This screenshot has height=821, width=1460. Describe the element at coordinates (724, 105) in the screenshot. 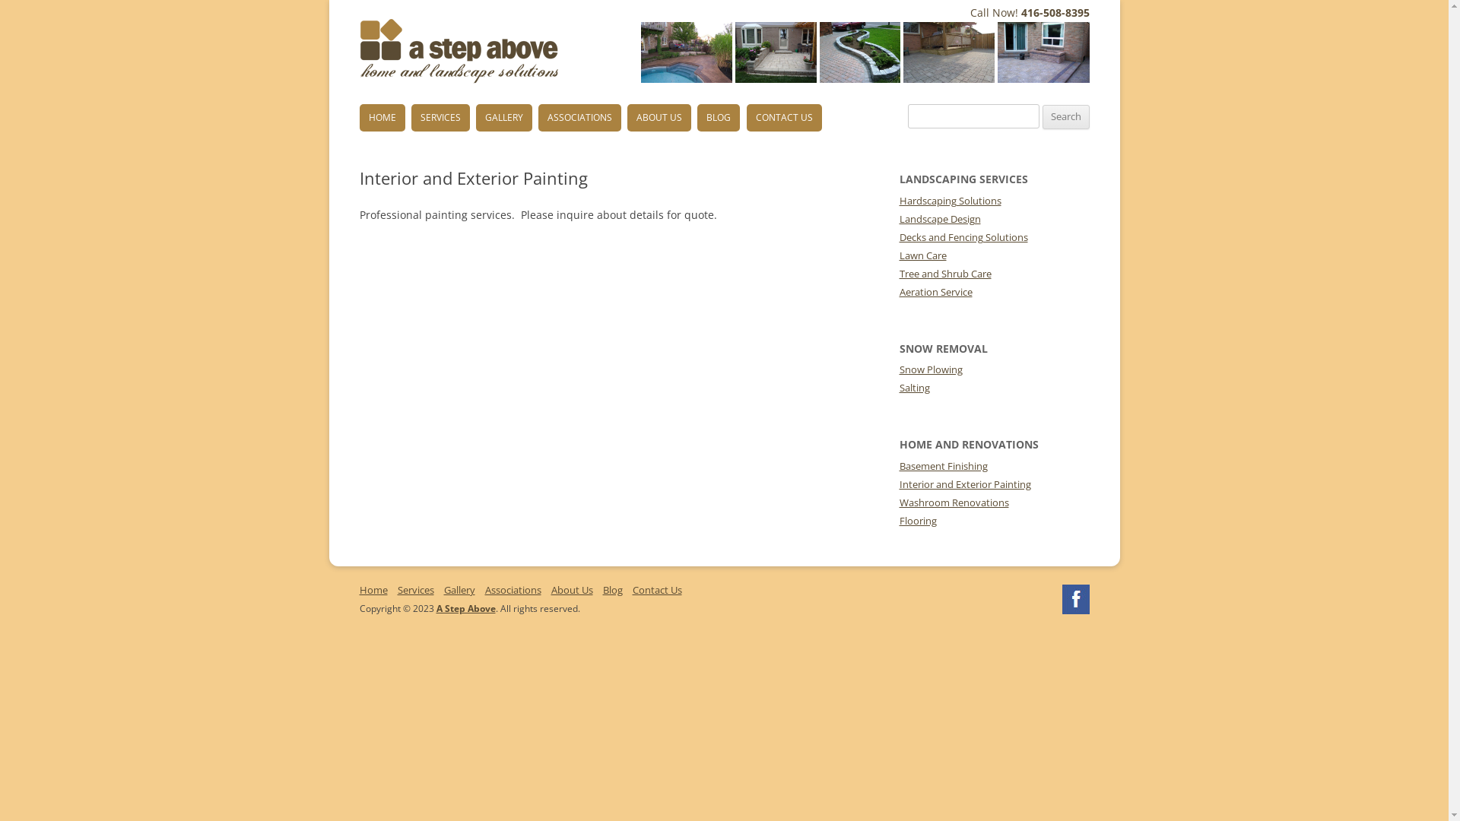

I see `Skip to content` at that location.